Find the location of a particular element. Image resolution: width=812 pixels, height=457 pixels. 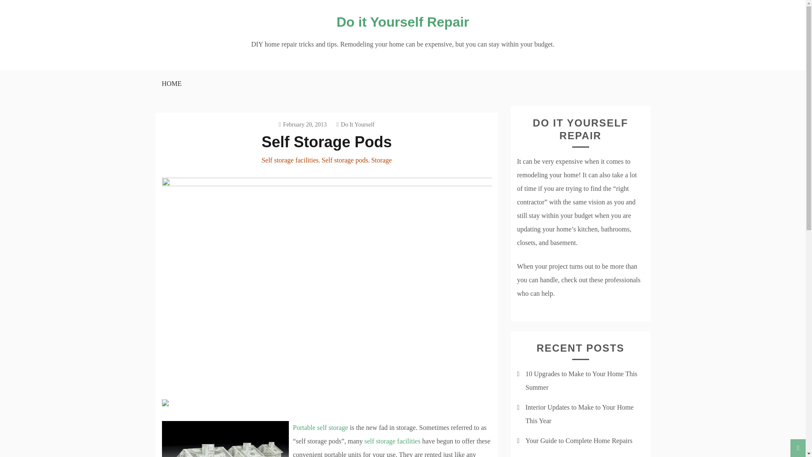

Self storage pods is located at coordinates (344, 160).